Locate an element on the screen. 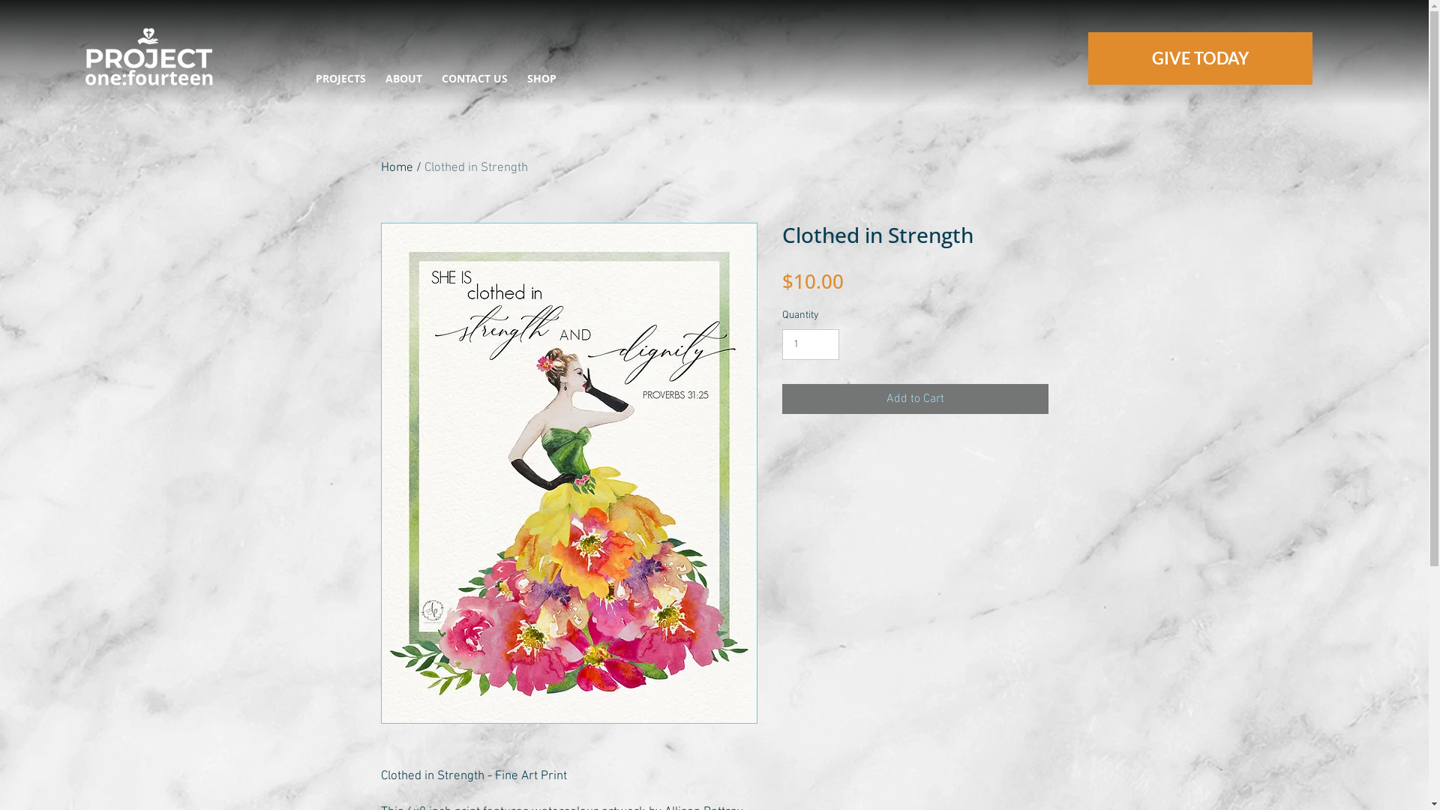 The image size is (1440, 810). SHOP is located at coordinates (541, 79).